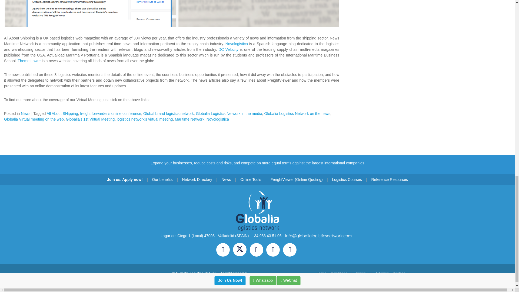  Describe the element at coordinates (258, 251) in the screenshot. I see `Instagram` at that location.